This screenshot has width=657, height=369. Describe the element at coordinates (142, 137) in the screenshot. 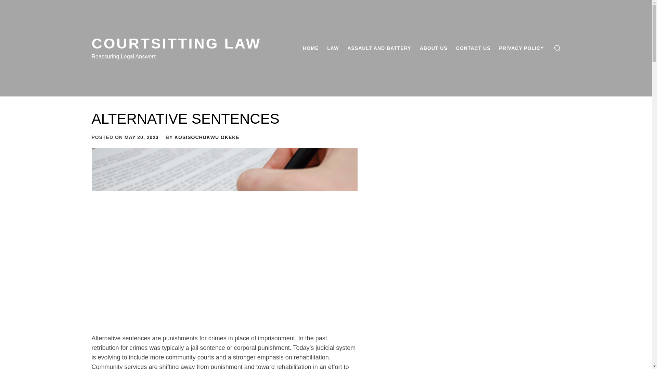

I see `MAY 20, 2023` at that location.